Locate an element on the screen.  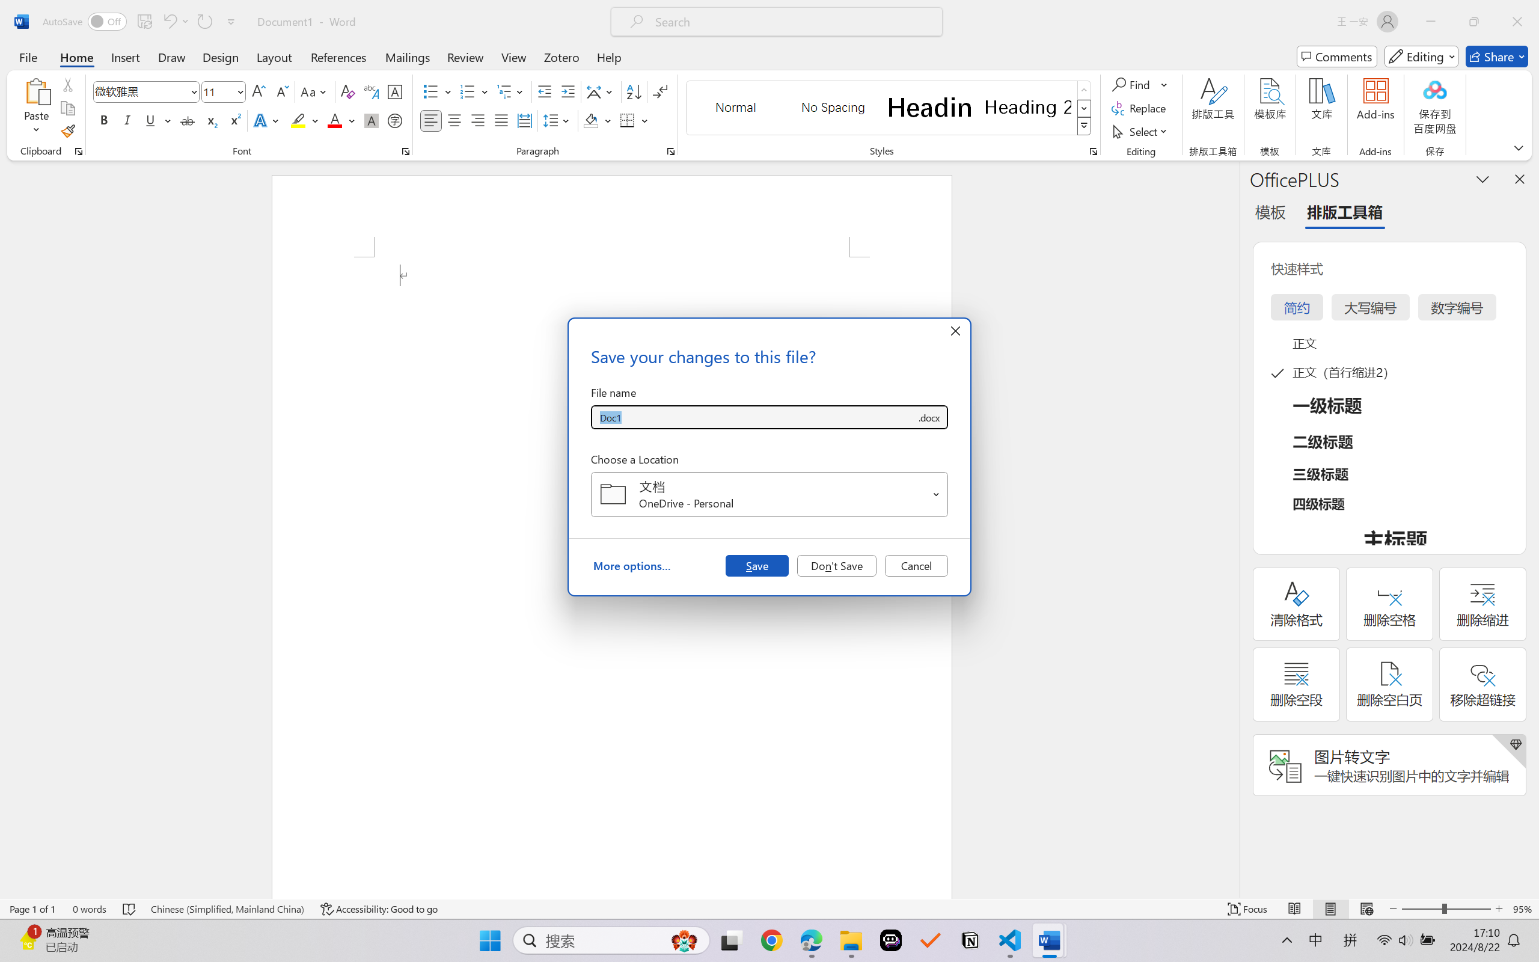
Mark All as Read is located at coordinates (355, 69).